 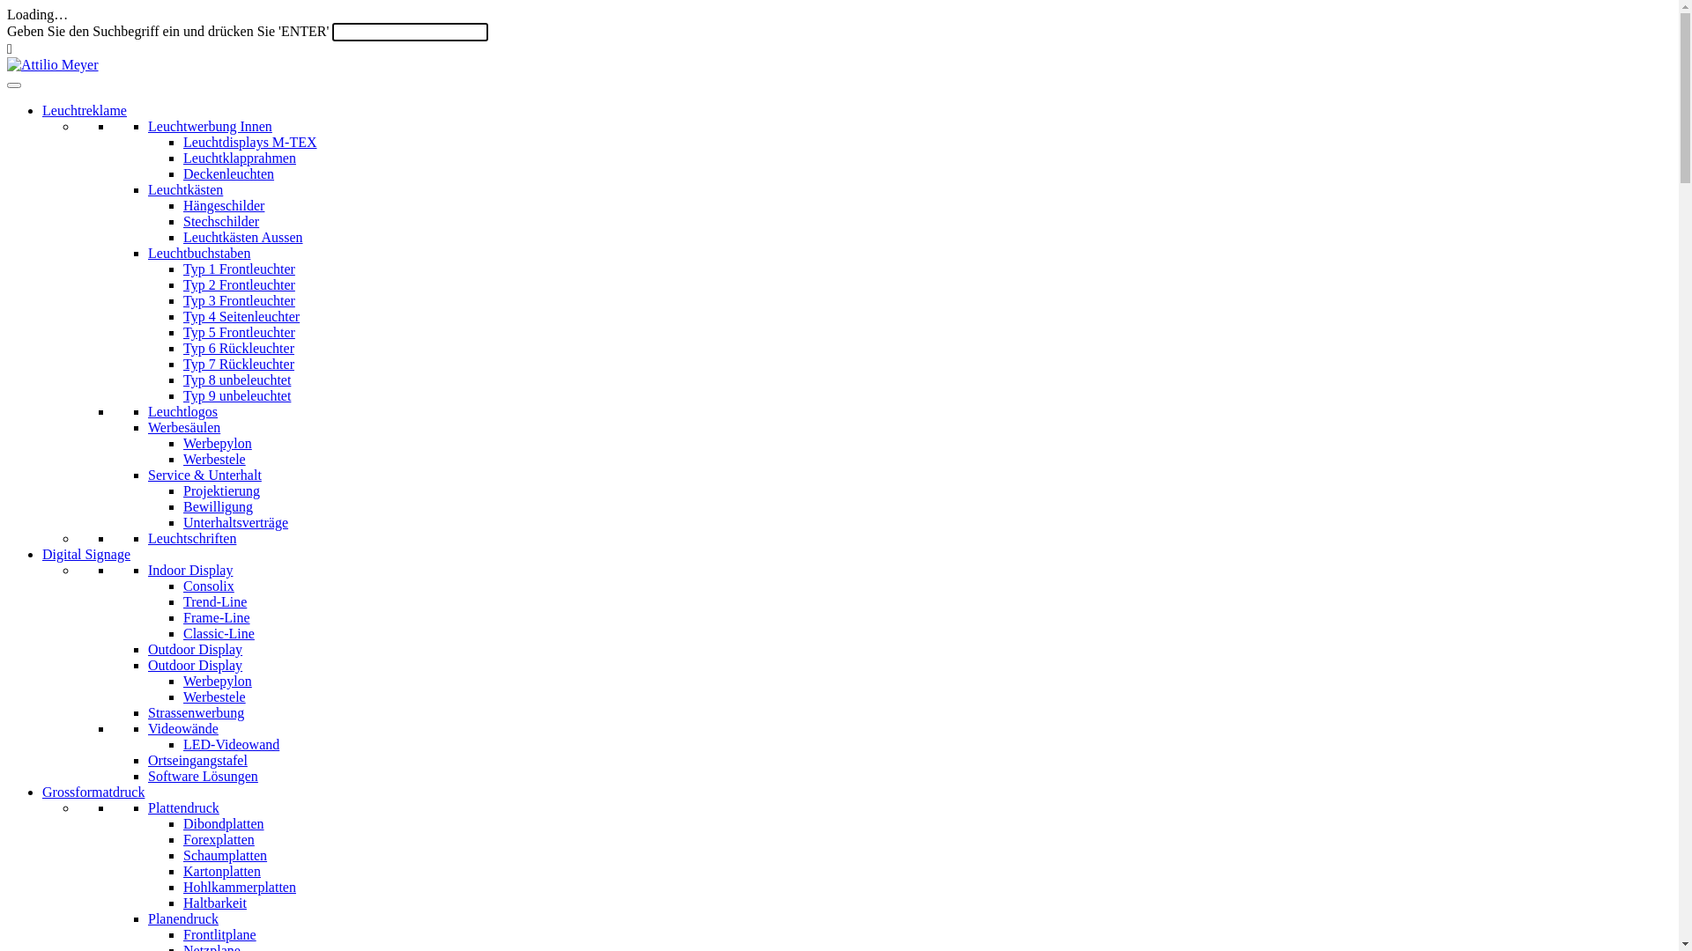 What do you see at coordinates (224, 824) in the screenshot?
I see `Dibondplatten` at bounding box center [224, 824].